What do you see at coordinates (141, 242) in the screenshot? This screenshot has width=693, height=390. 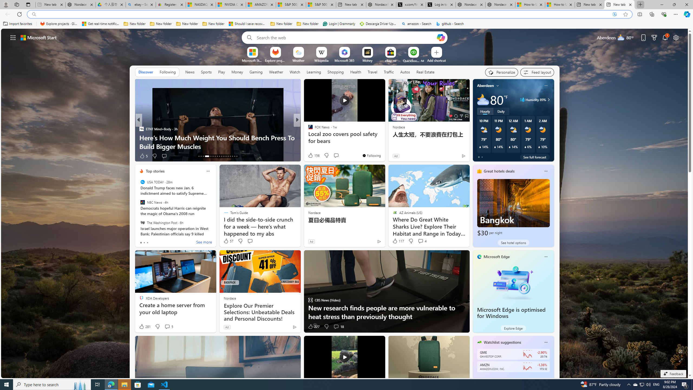 I see `tab-0` at bounding box center [141, 242].